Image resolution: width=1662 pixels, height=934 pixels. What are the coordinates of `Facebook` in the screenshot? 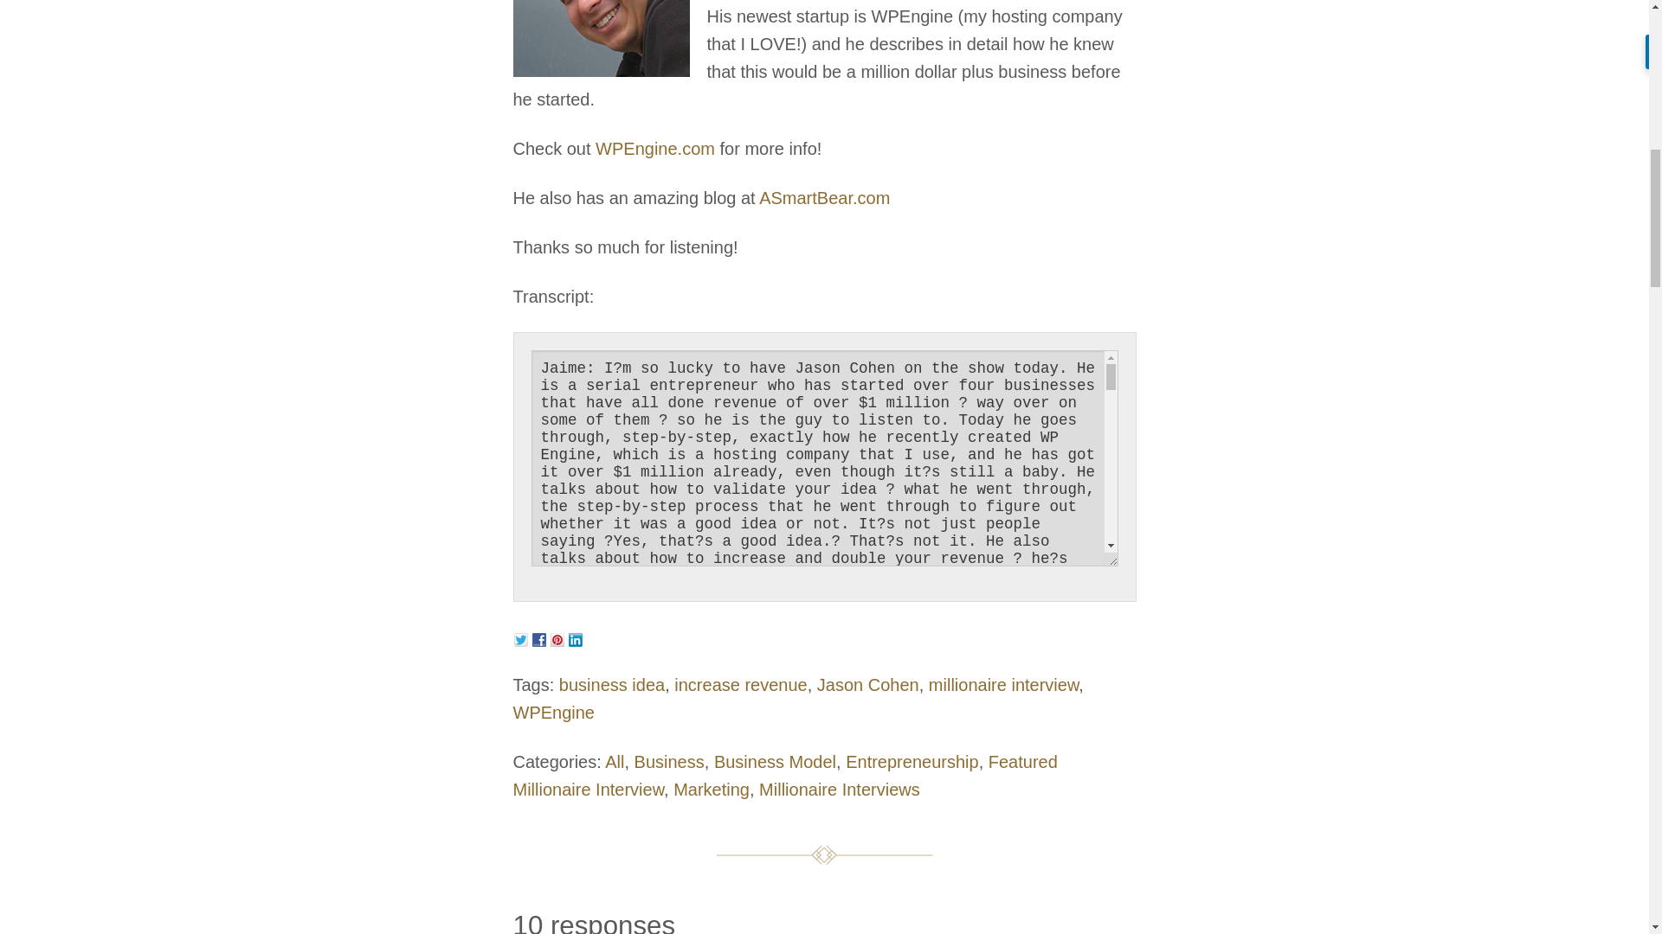 It's located at (540, 637).